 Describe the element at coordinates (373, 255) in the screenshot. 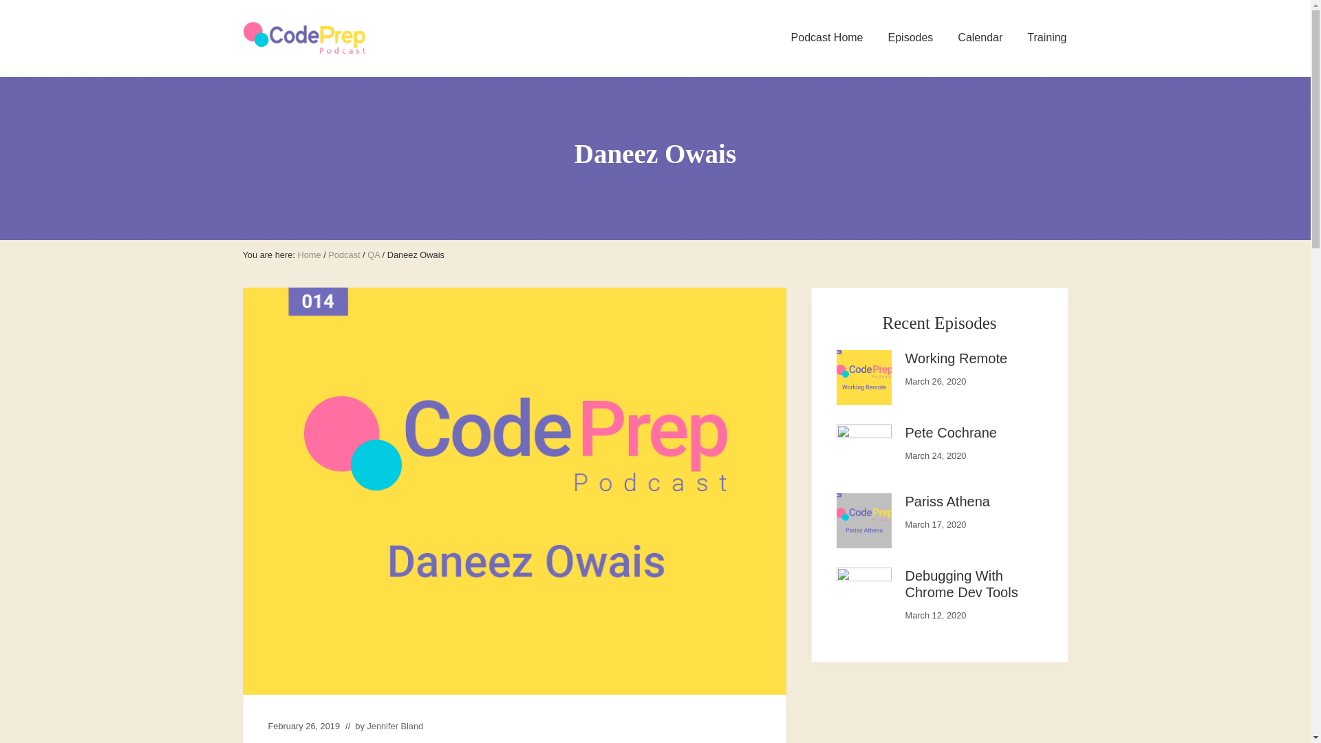

I see `QA` at that location.